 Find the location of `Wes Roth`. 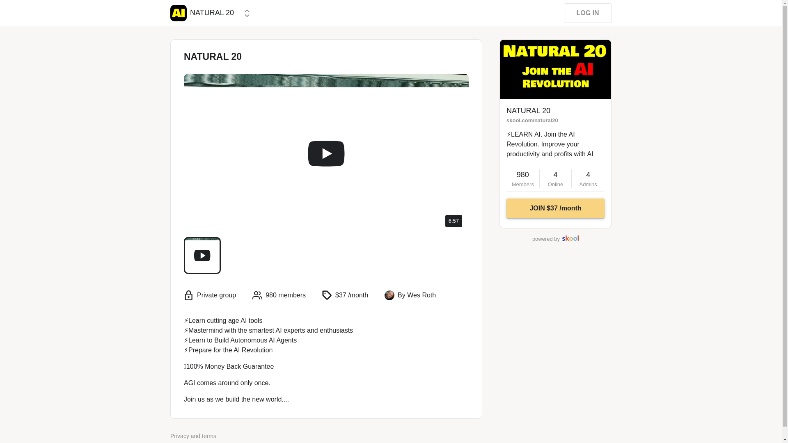

Wes Roth is located at coordinates (178, 13).